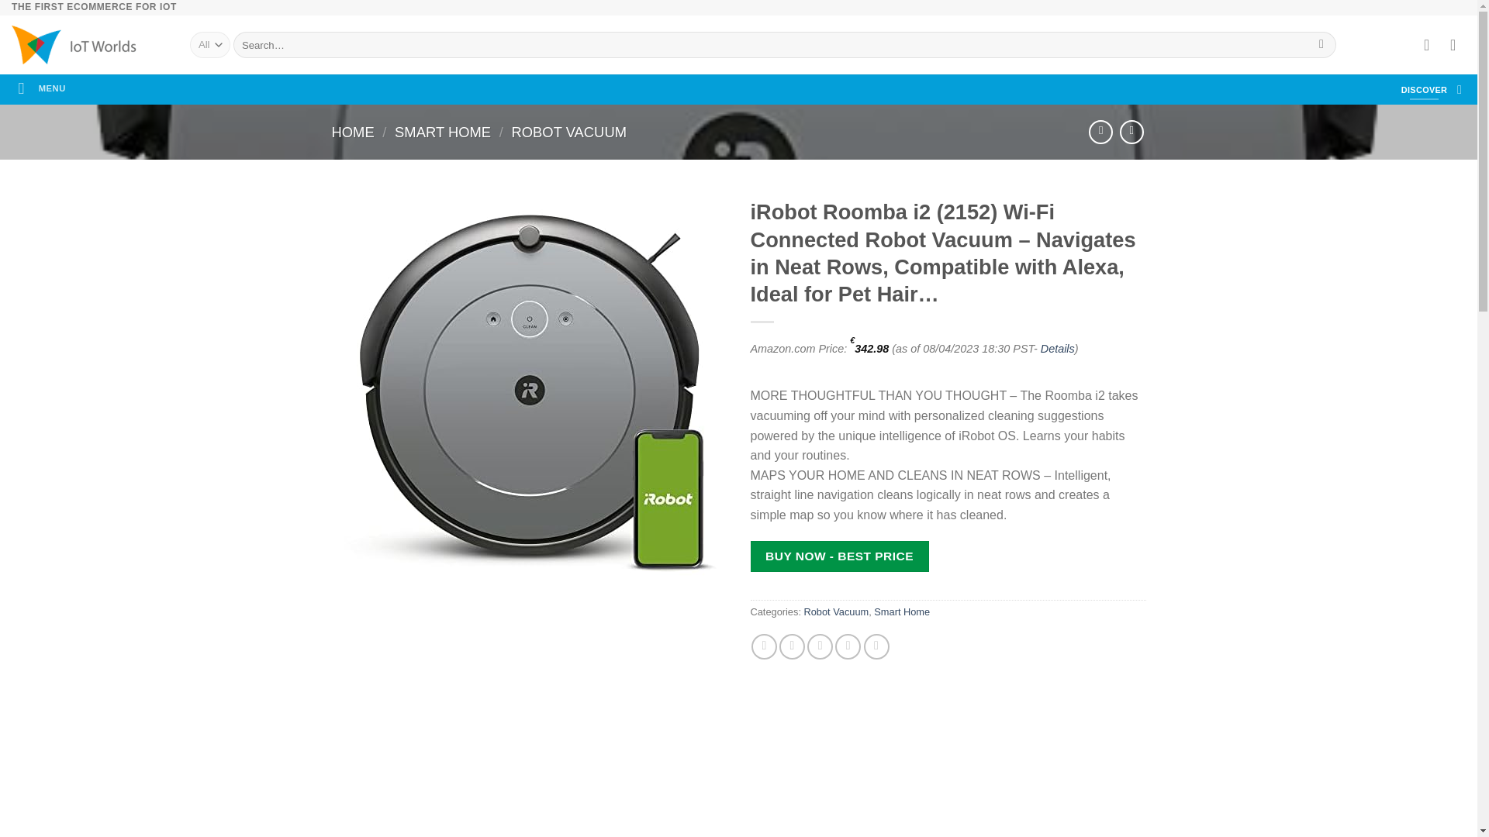  I want to click on ROBOT VACUUM, so click(568, 132).